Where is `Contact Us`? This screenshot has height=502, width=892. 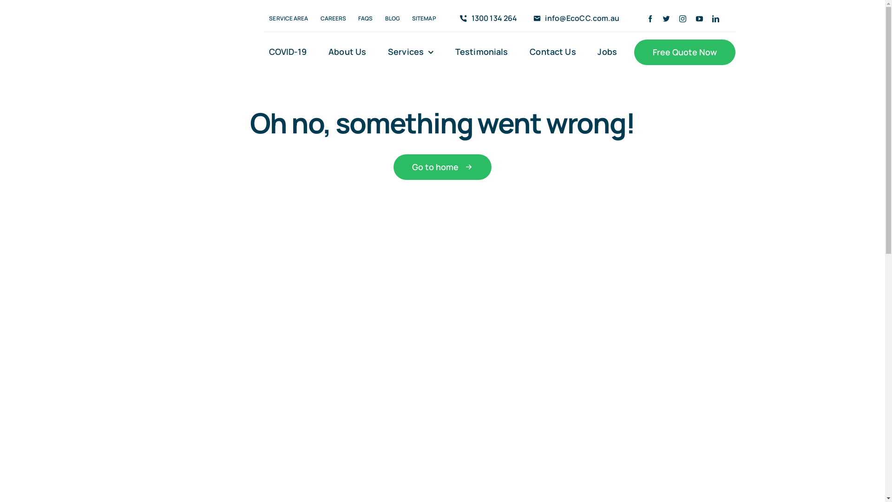 Contact Us is located at coordinates (553, 52).